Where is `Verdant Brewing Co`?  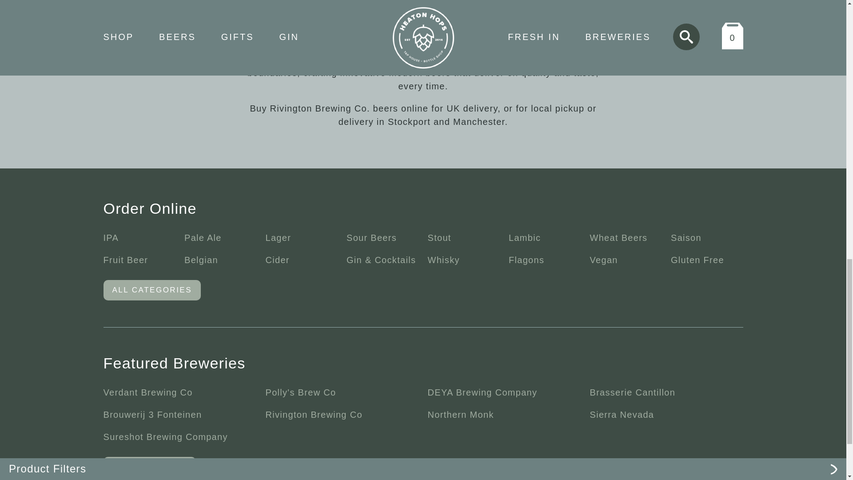 Verdant Brewing Co is located at coordinates (147, 392).